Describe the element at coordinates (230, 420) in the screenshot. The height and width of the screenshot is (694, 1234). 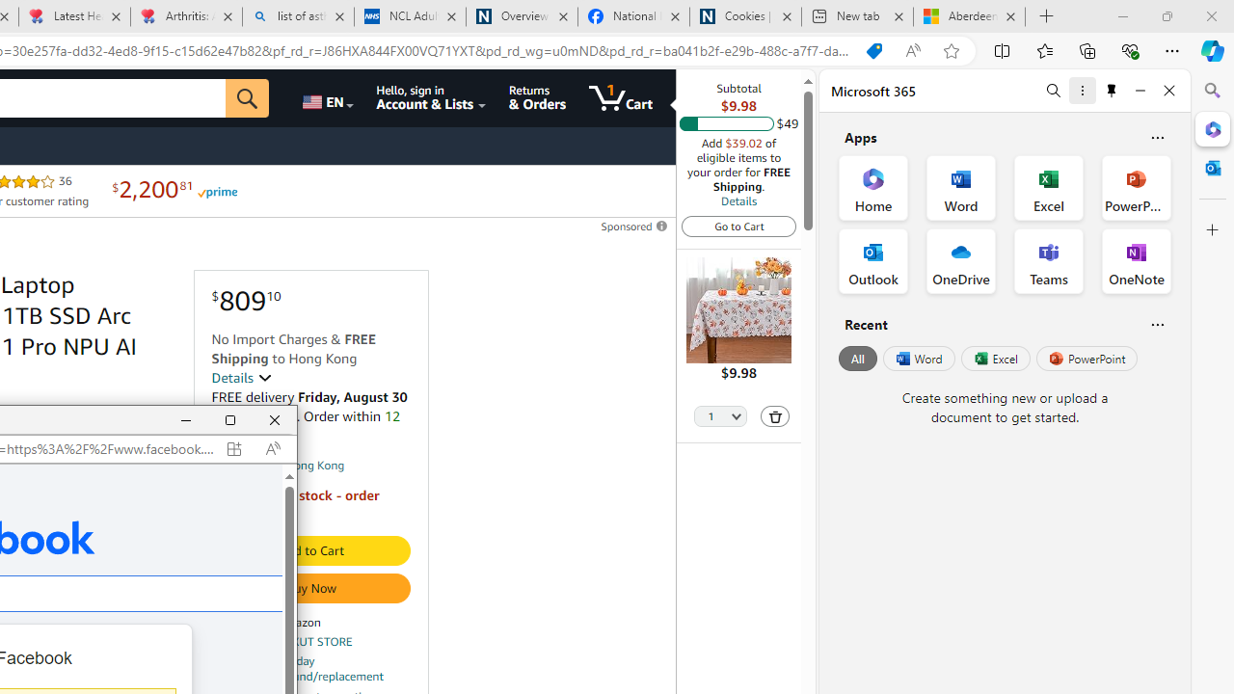
I see `Maximize` at that location.